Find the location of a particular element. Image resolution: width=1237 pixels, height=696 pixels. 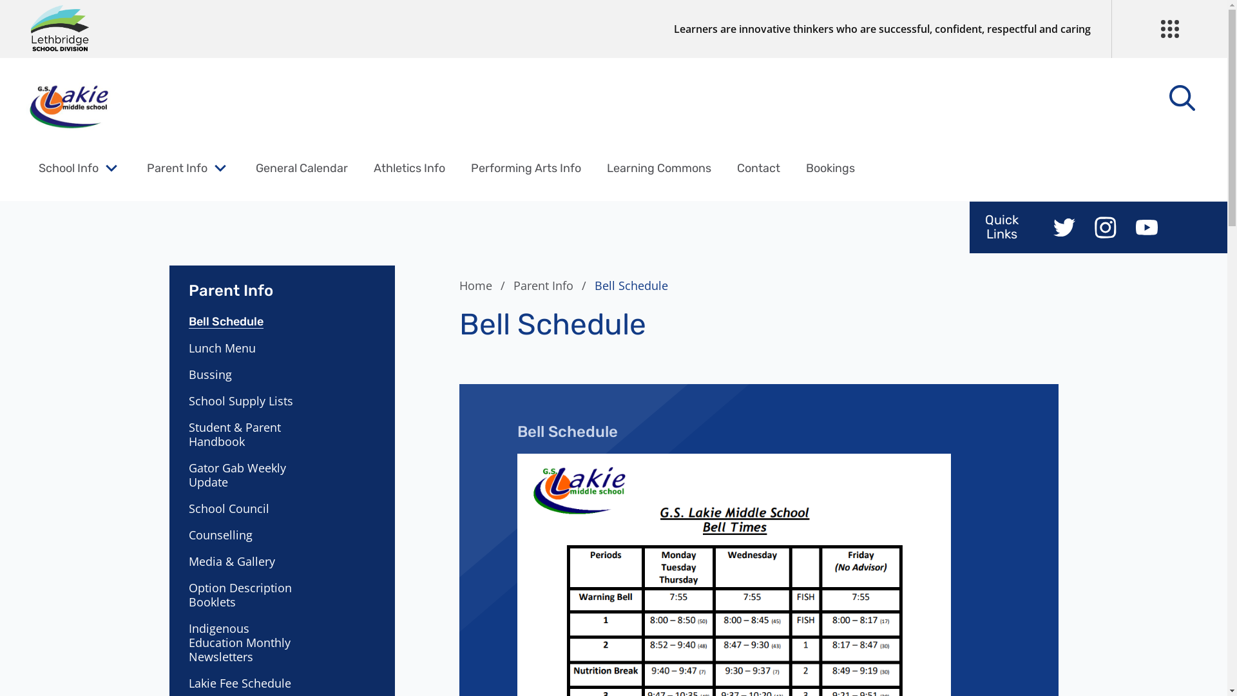

G.S. Lakie Middle School's Instagram is located at coordinates (1106, 227).